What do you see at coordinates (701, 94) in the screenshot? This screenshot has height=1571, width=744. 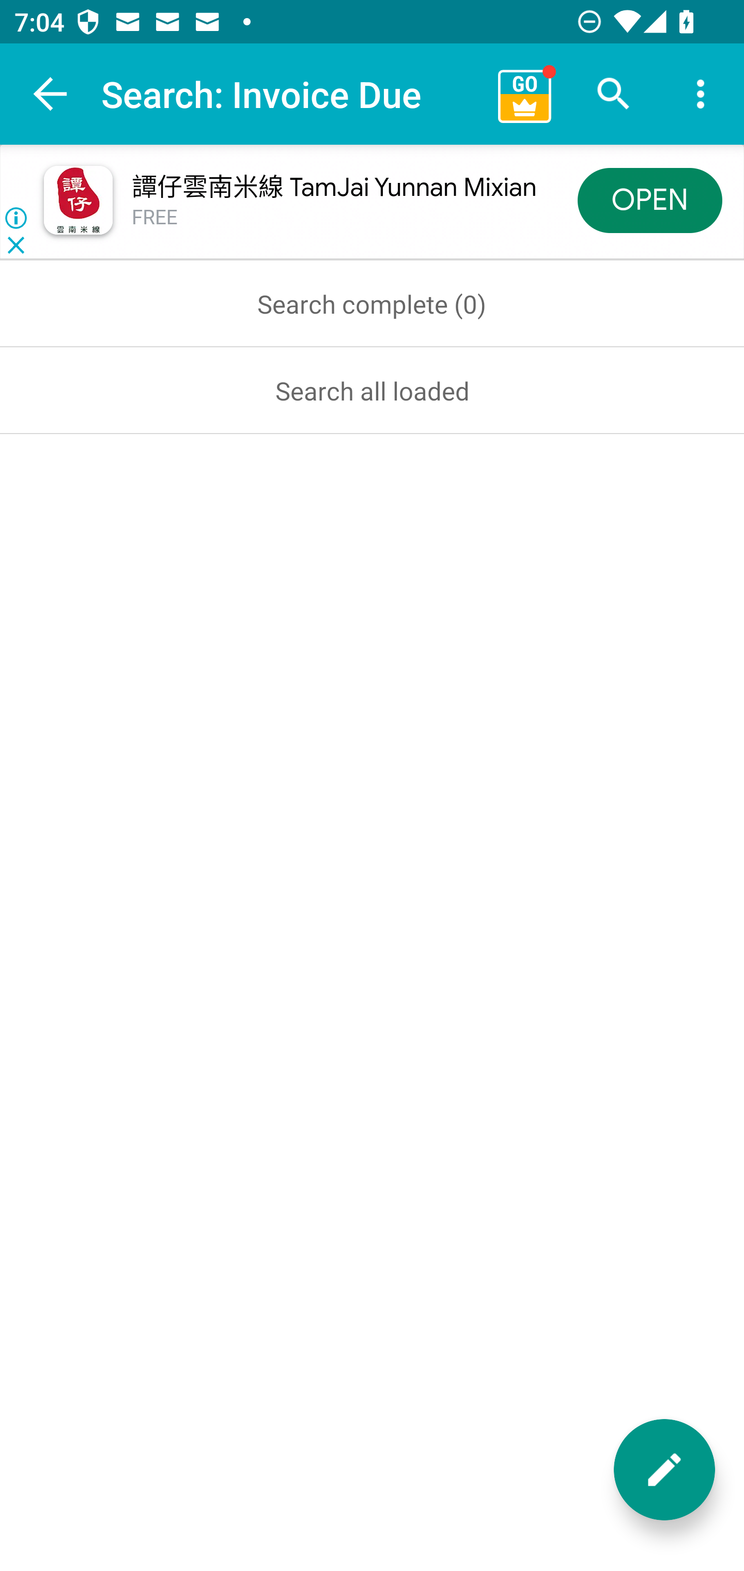 I see `More options` at bounding box center [701, 94].